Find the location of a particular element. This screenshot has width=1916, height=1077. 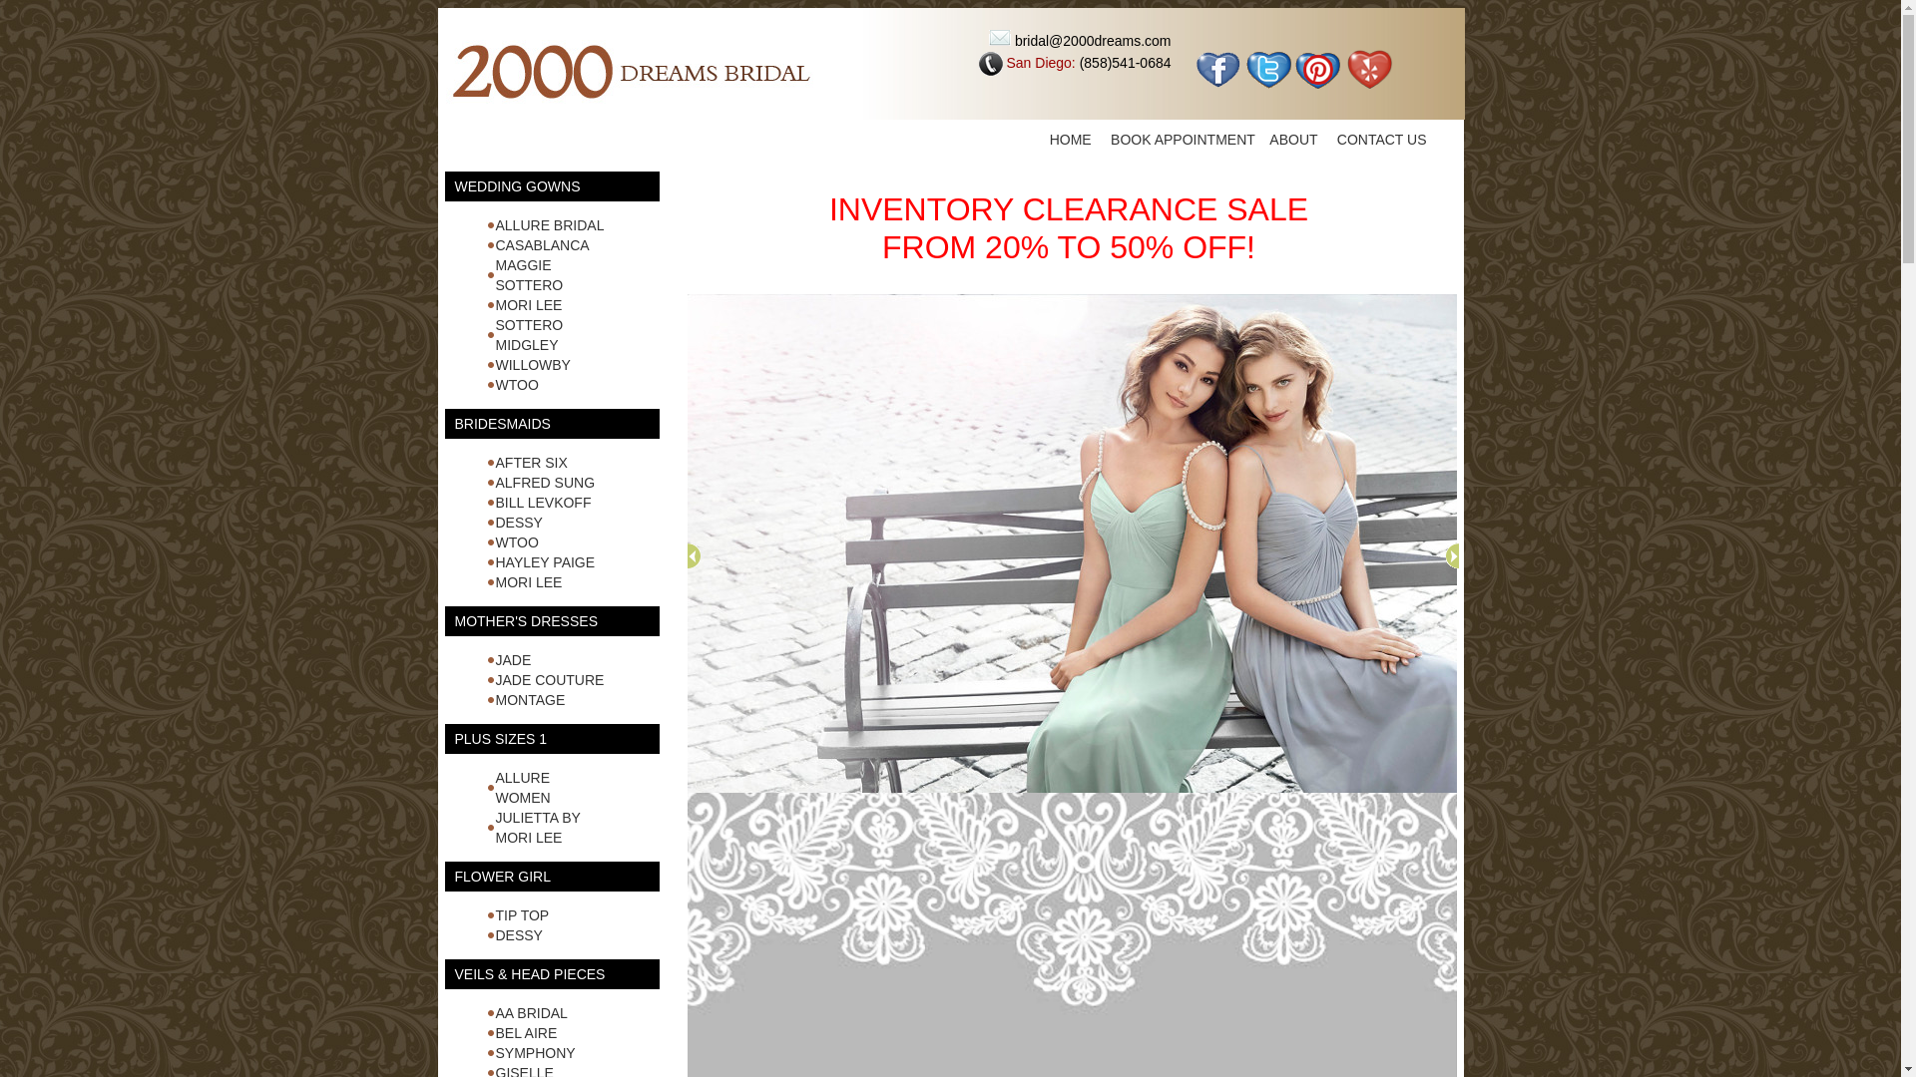

ALFRED SUNG is located at coordinates (545, 483).